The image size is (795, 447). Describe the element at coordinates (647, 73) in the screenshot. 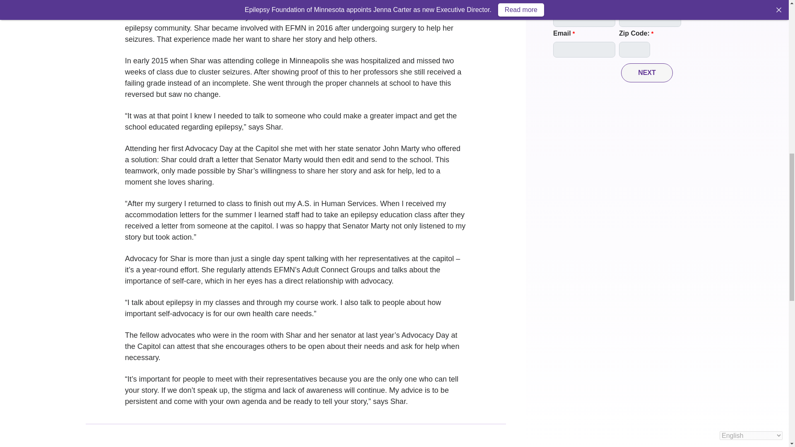

I see `Next` at that location.